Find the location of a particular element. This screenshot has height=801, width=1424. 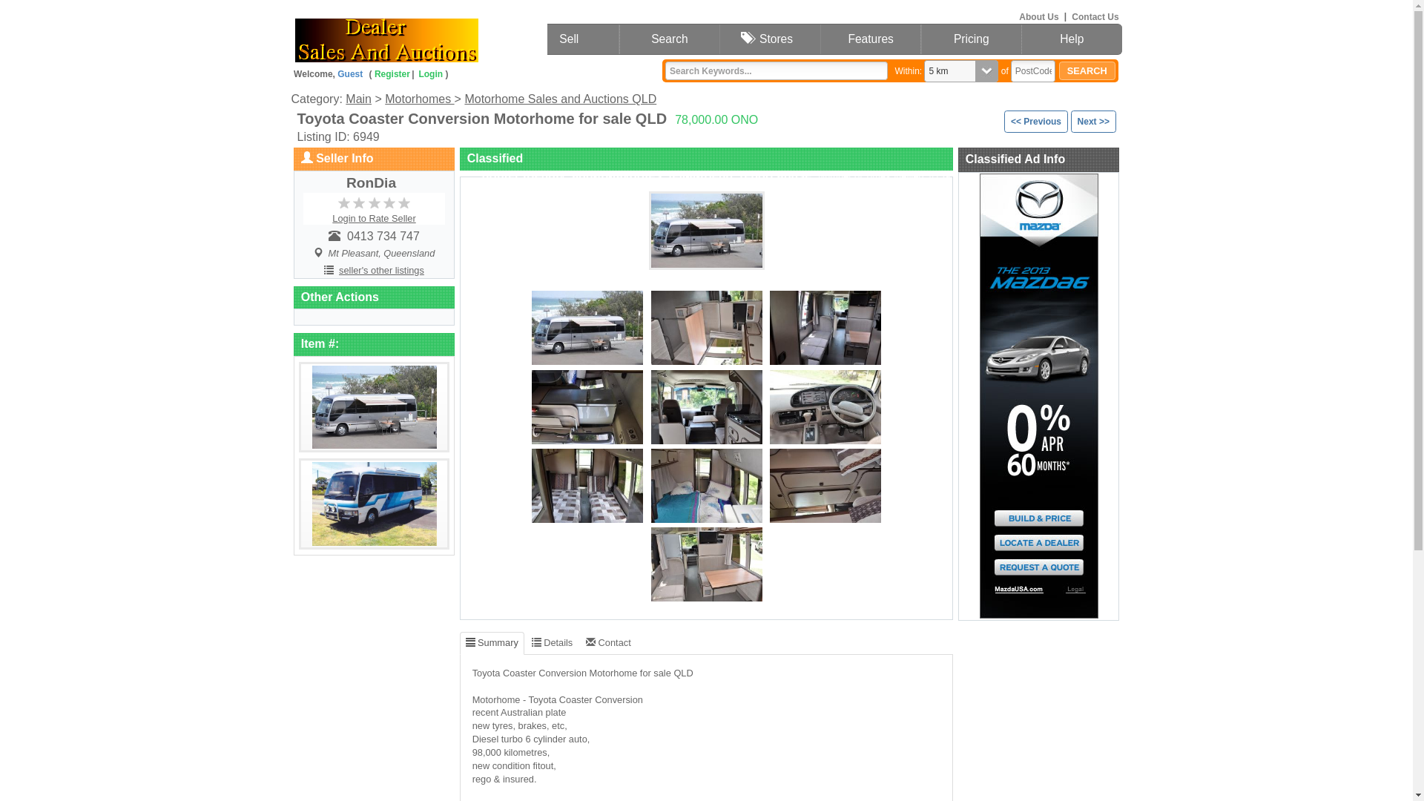

Details is located at coordinates (552, 643).